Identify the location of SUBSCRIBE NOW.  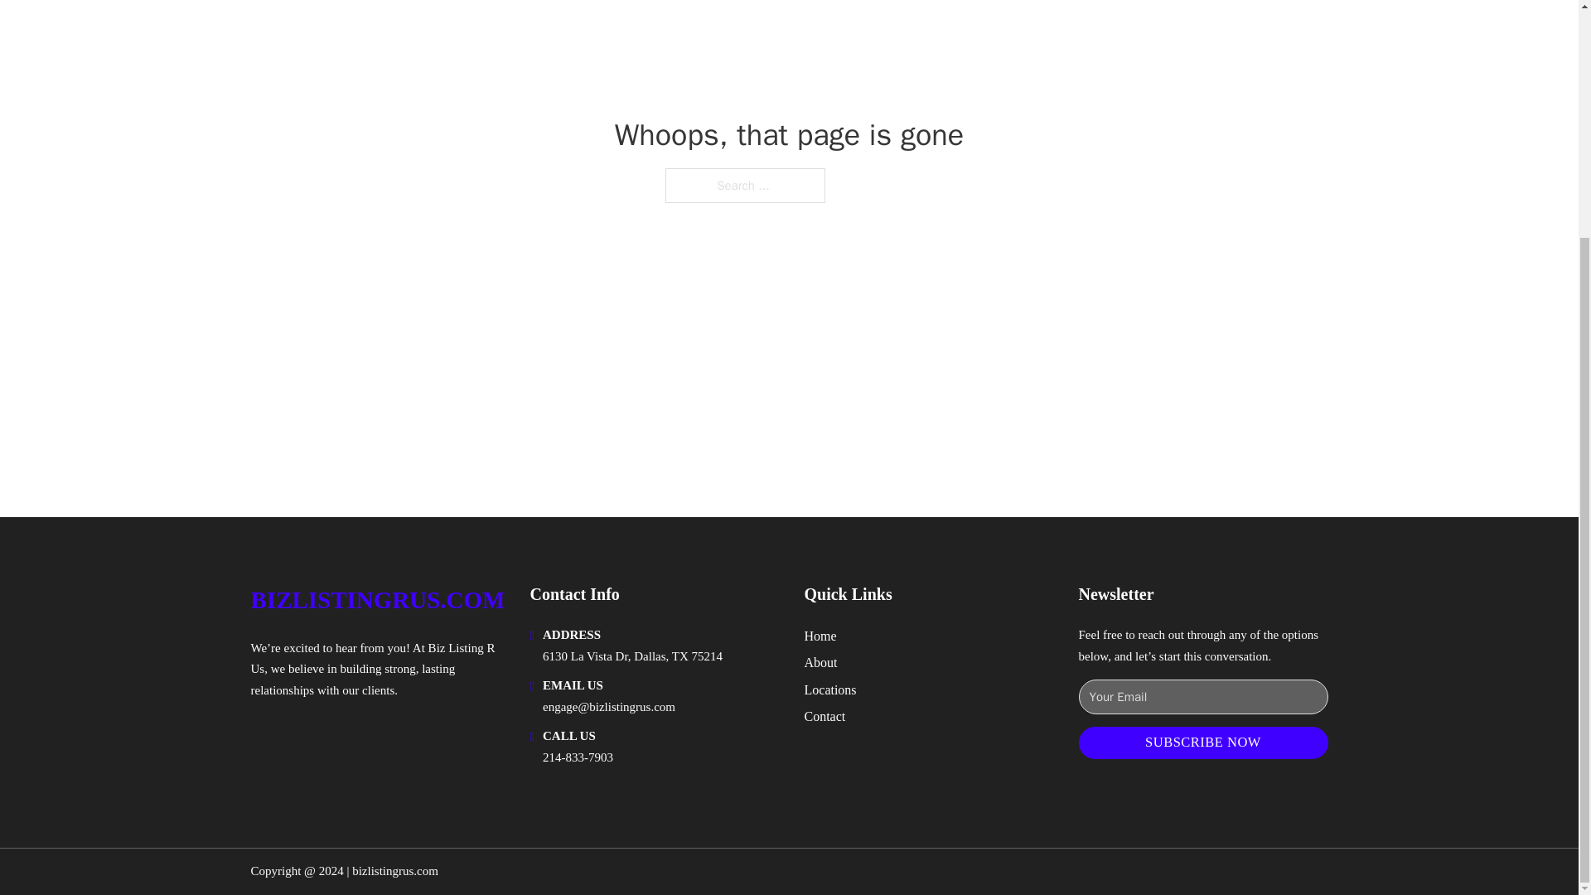
(1203, 743).